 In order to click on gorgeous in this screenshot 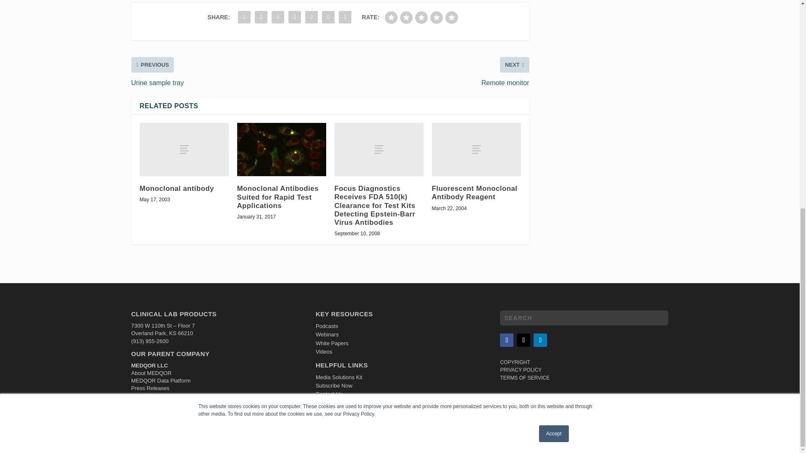, I will do `click(452, 18)`.